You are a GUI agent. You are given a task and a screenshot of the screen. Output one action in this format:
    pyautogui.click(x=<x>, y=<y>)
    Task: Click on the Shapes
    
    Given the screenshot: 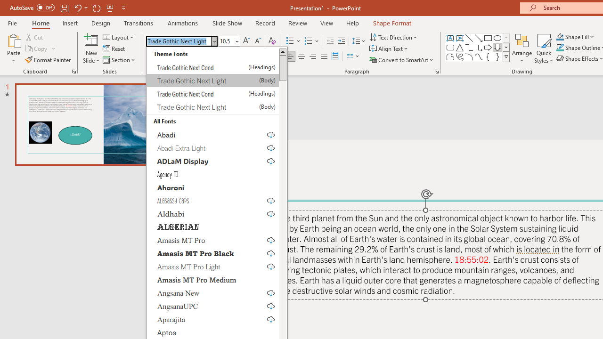 What is the action you would take?
    pyautogui.click(x=506, y=56)
    